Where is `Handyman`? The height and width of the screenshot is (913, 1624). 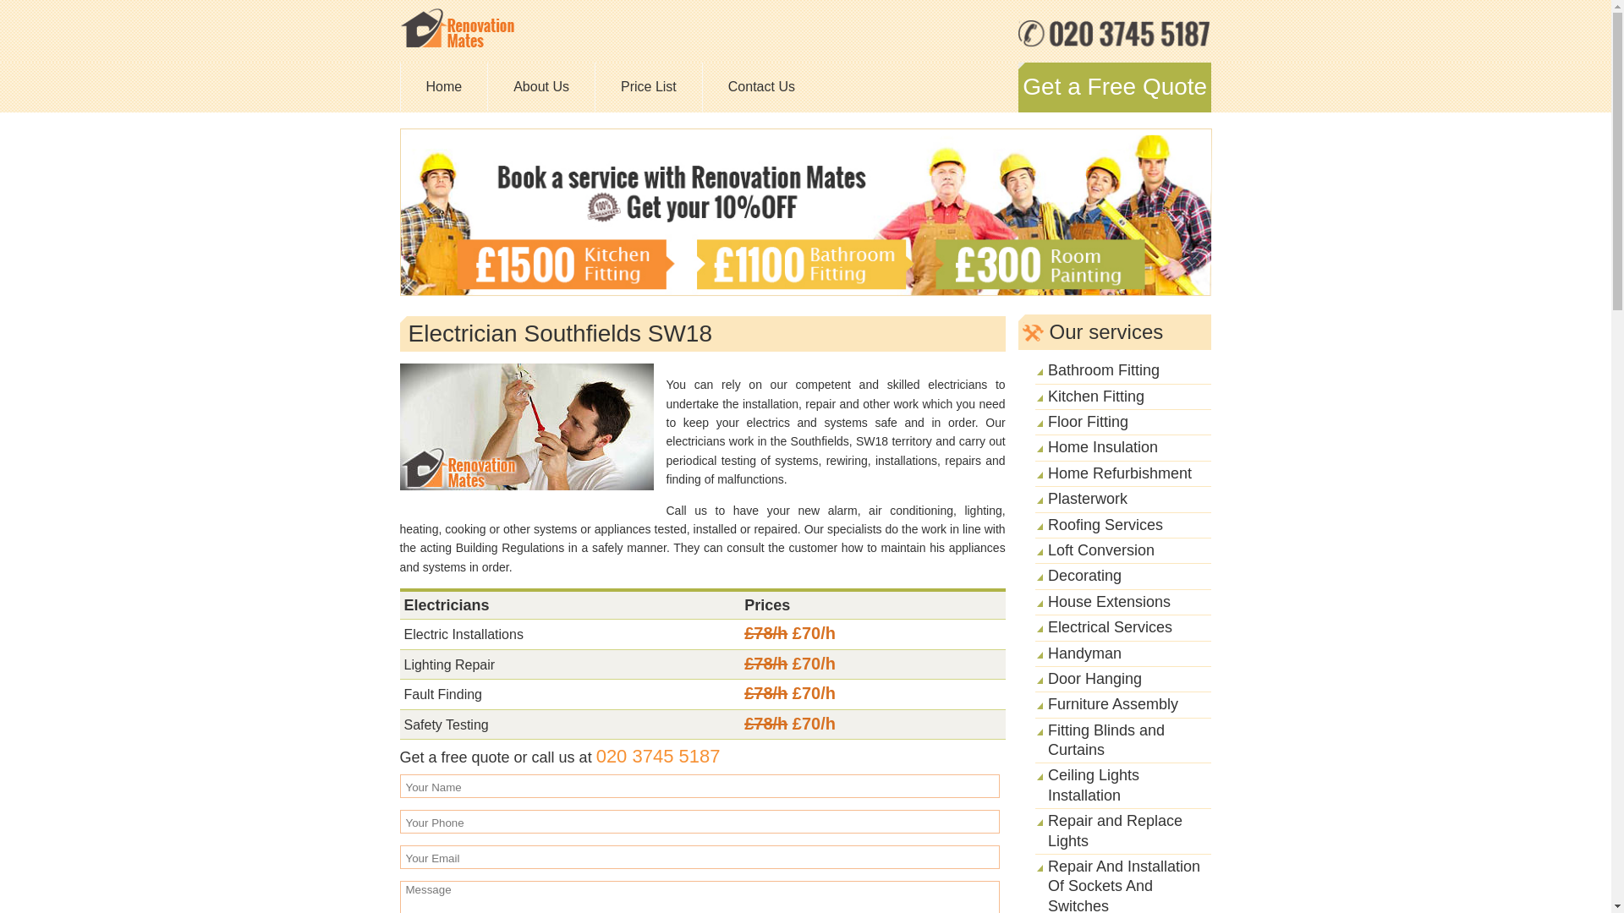 Handyman is located at coordinates (1084, 653).